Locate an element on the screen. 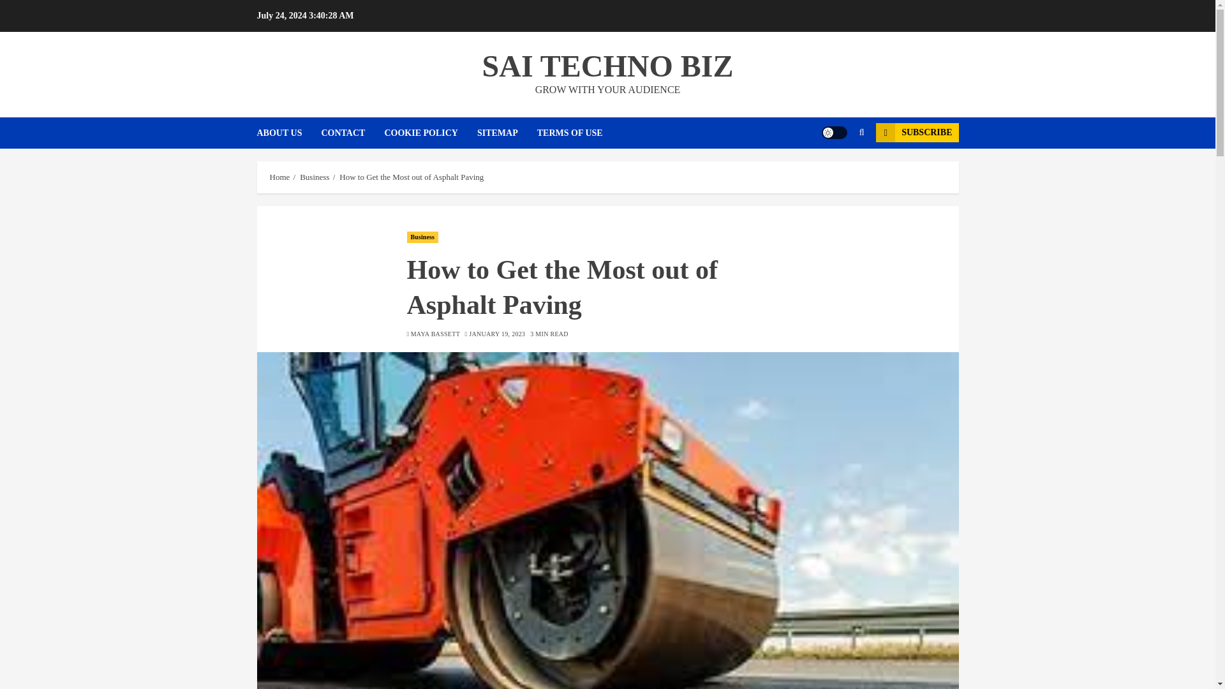 Image resolution: width=1225 pixels, height=689 pixels. COOKIE POLICY is located at coordinates (431, 133).